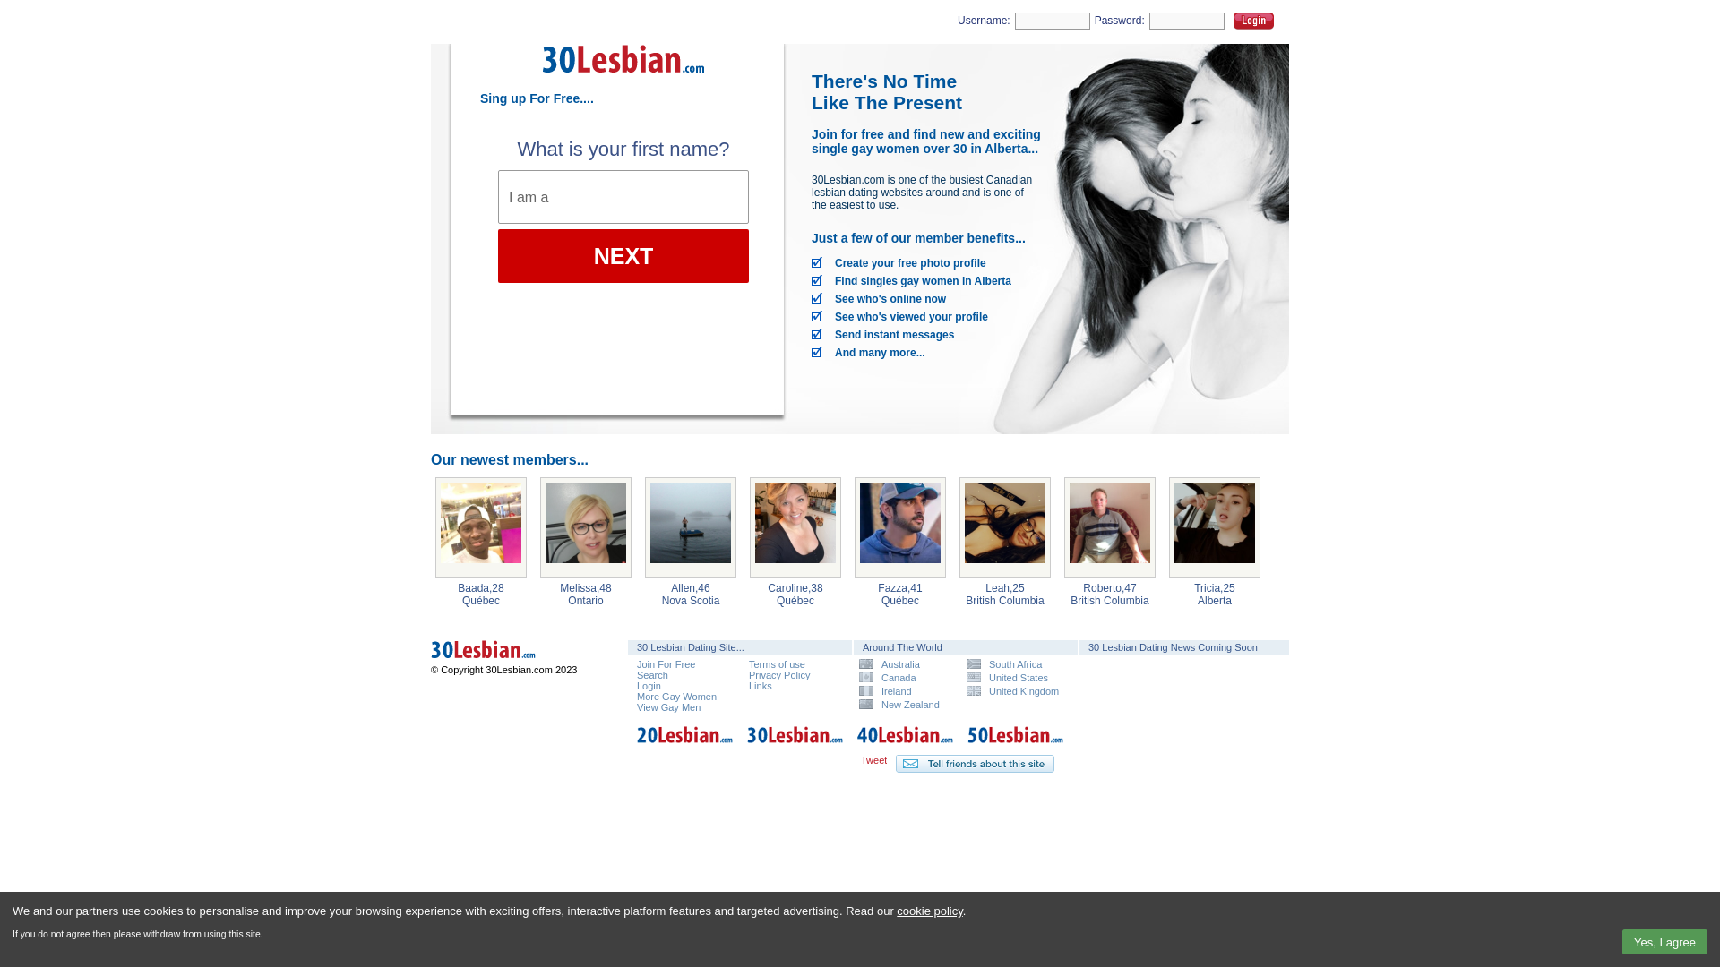 The image size is (1720, 967). Describe the element at coordinates (666, 664) in the screenshot. I see `Join For Free` at that location.